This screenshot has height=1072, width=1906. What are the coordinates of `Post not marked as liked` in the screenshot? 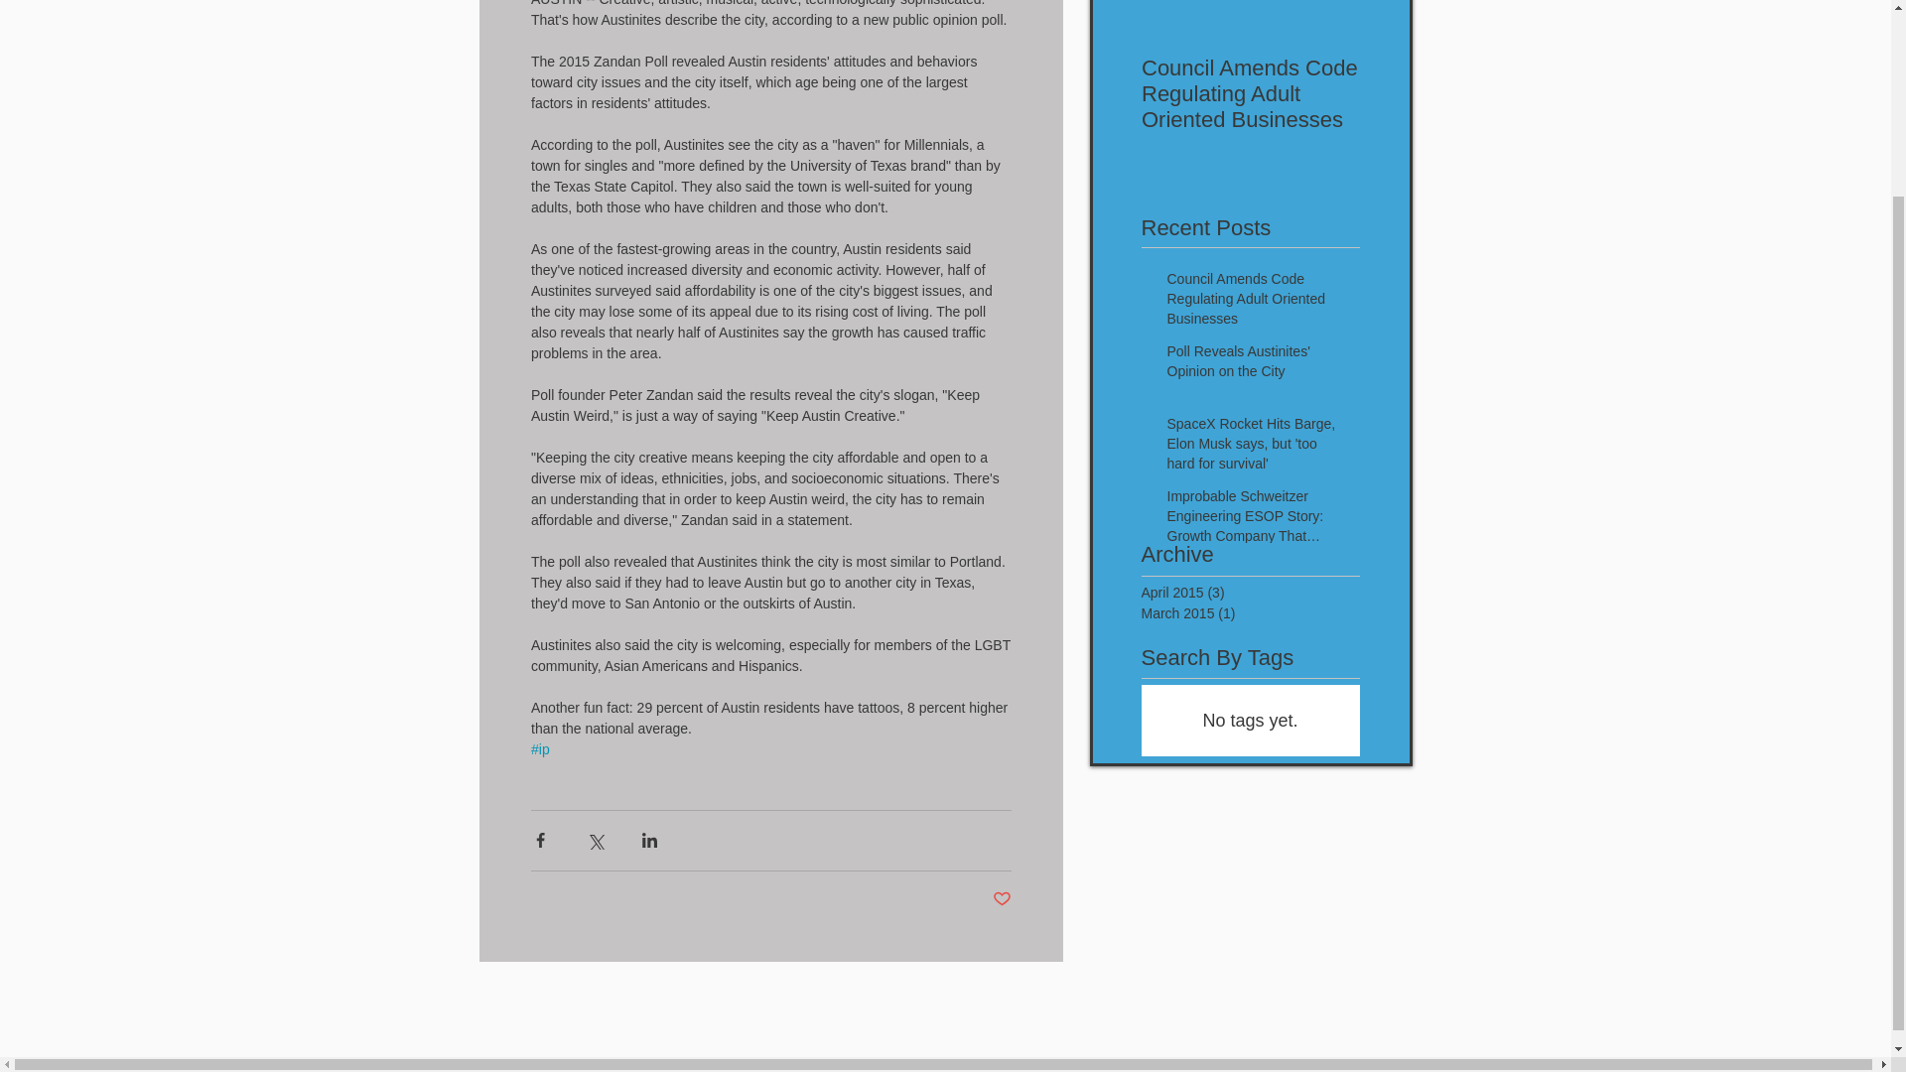 It's located at (1003, 899).